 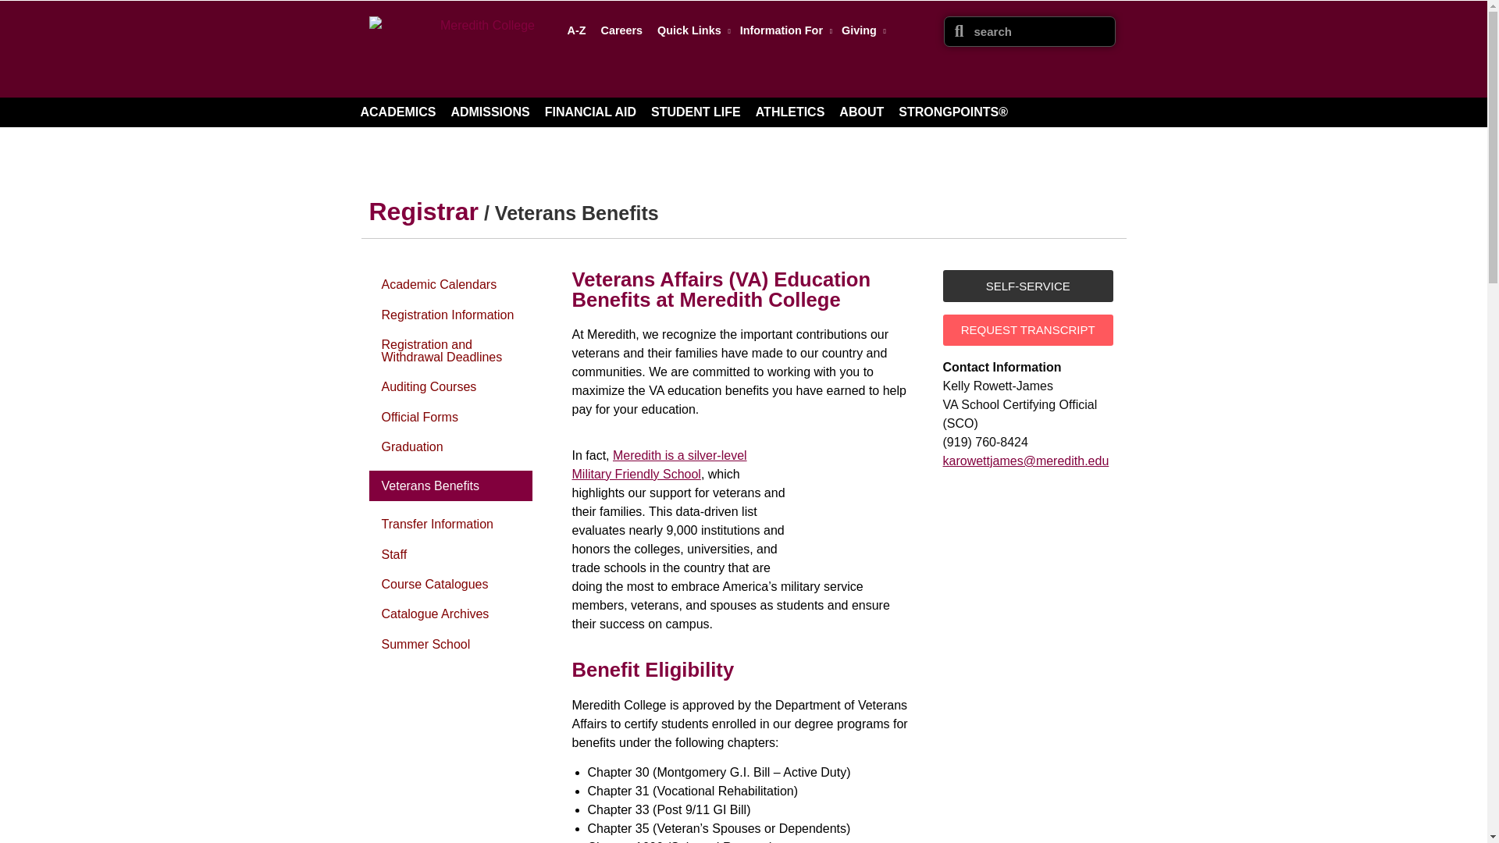 What do you see at coordinates (695, 112) in the screenshot?
I see `STUDENT LIFE` at bounding box center [695, 112].